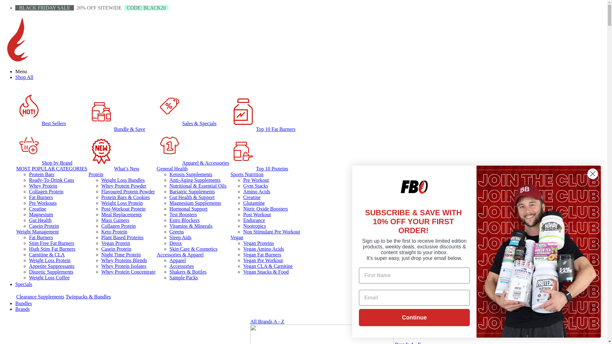 The width and height of the screenshot is (612, 344). What do you see at coordinates (52, 249) in the screenshot?
I see `High Stim Fat Burners` at bounding box center [52, 249].